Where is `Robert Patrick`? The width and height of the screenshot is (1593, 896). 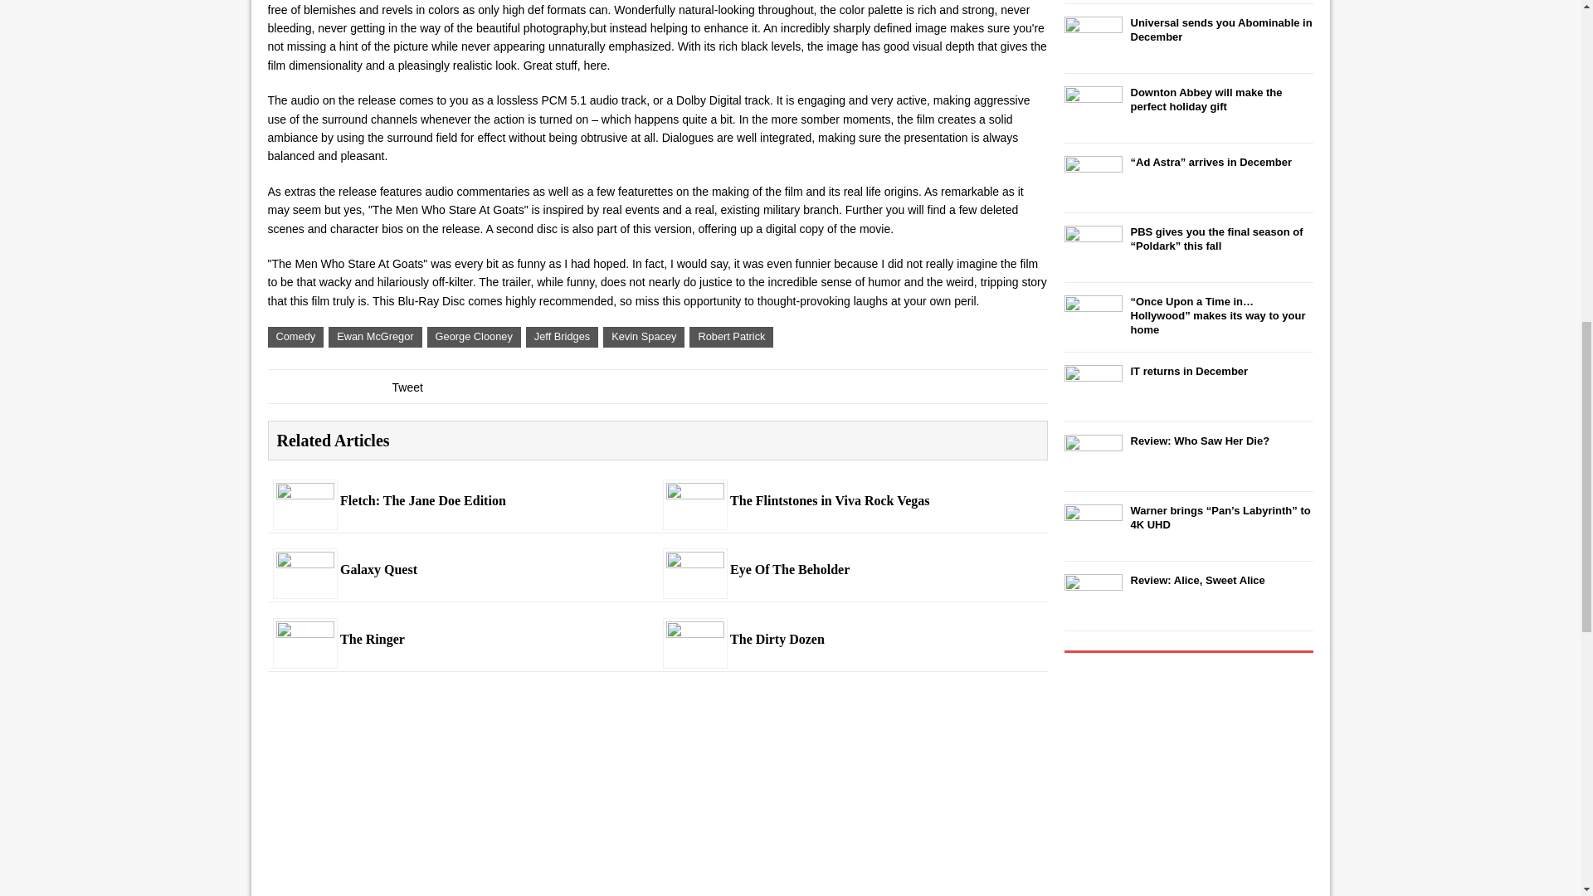 Robert Patrick is located at coordinates (731, 337).